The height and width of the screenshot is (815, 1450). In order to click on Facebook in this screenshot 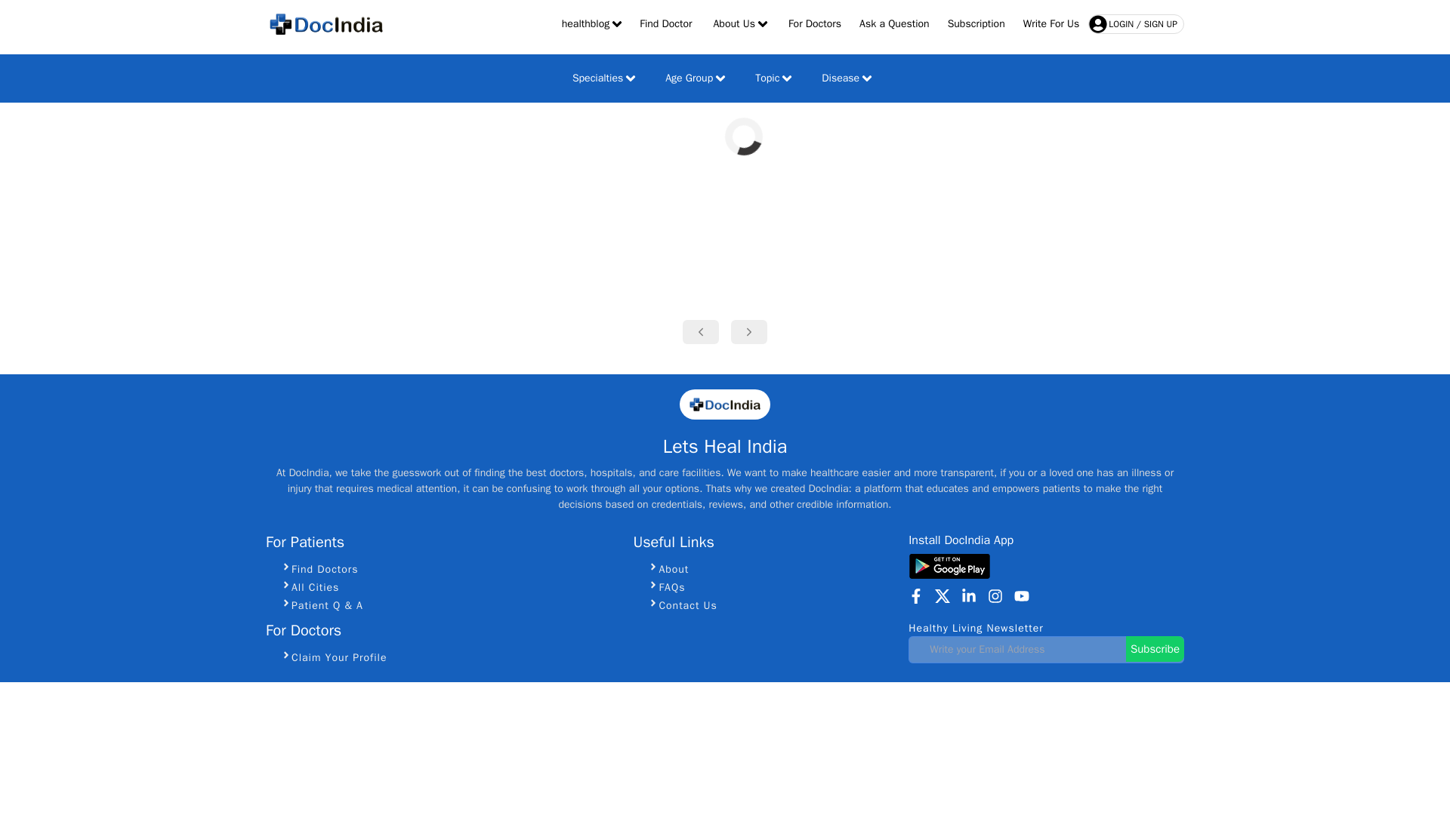, I will do `click(916, 596)`.